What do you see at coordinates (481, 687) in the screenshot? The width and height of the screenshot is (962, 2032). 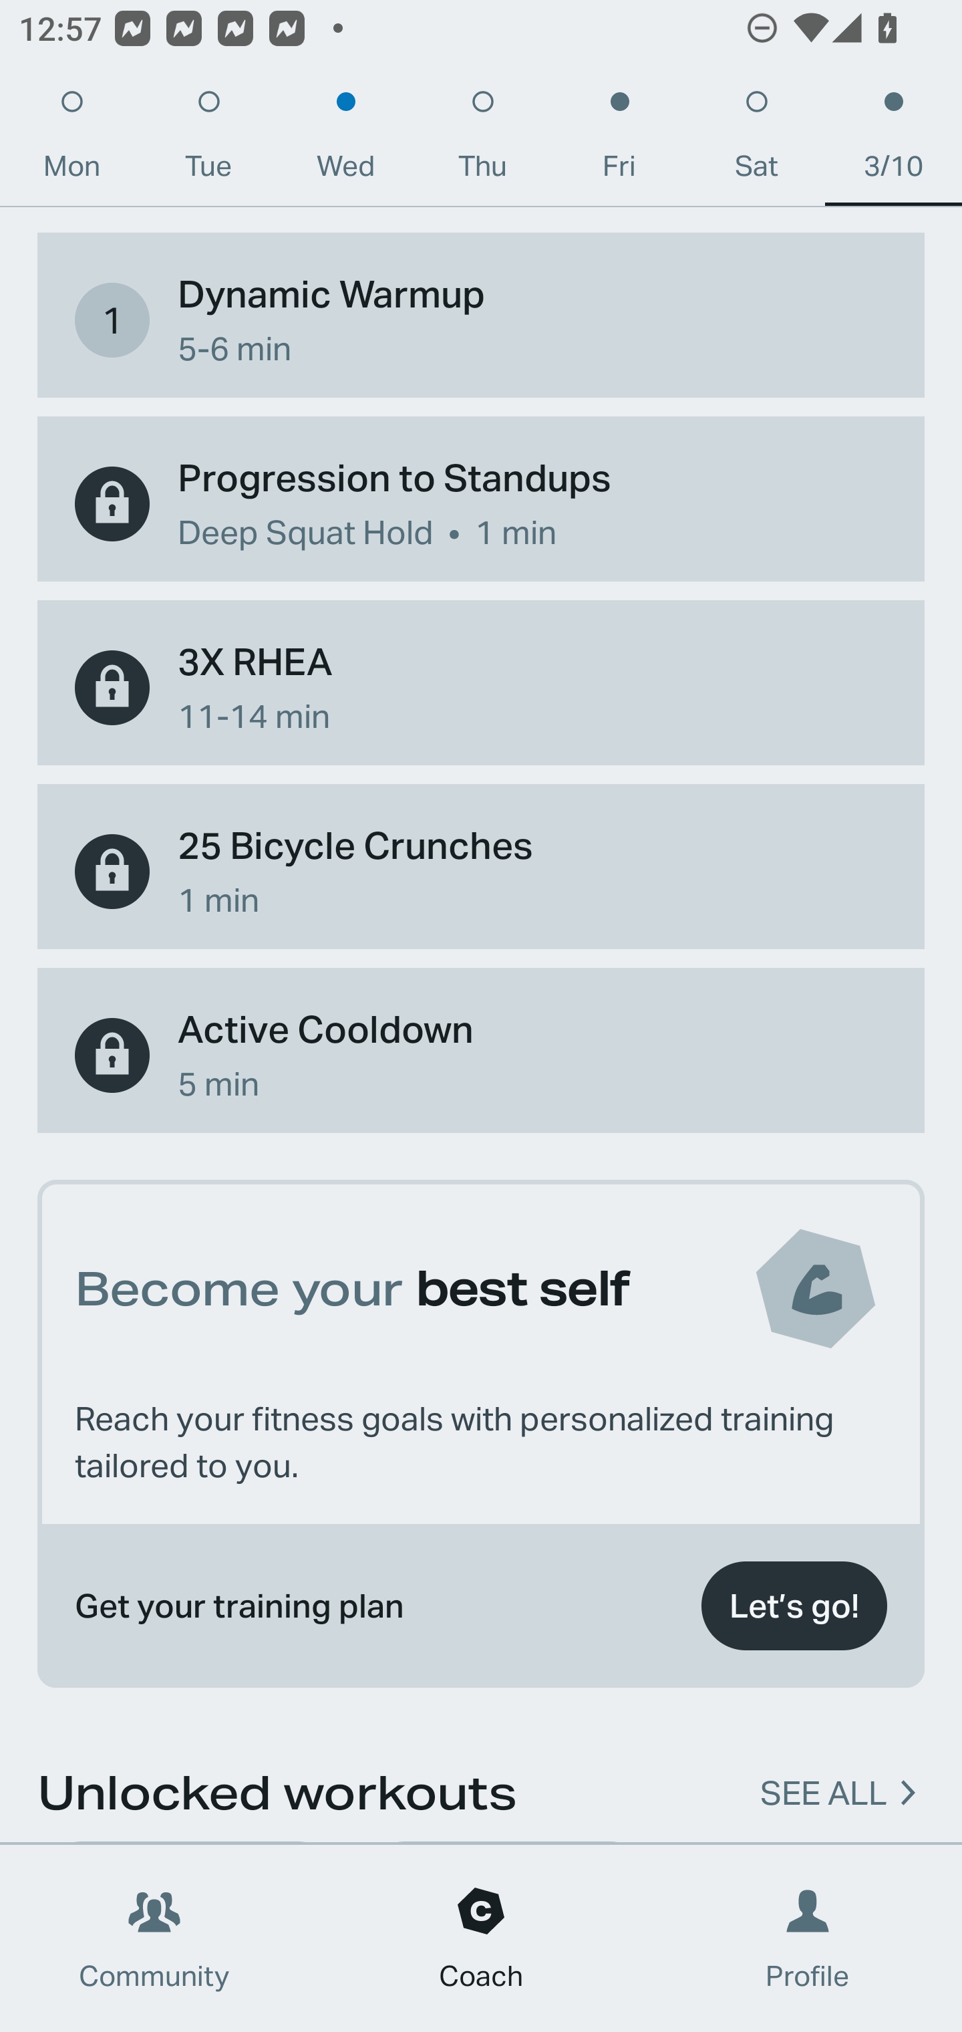 I see `3X RHEA 11-14 min` at bounding box center [481, 687].